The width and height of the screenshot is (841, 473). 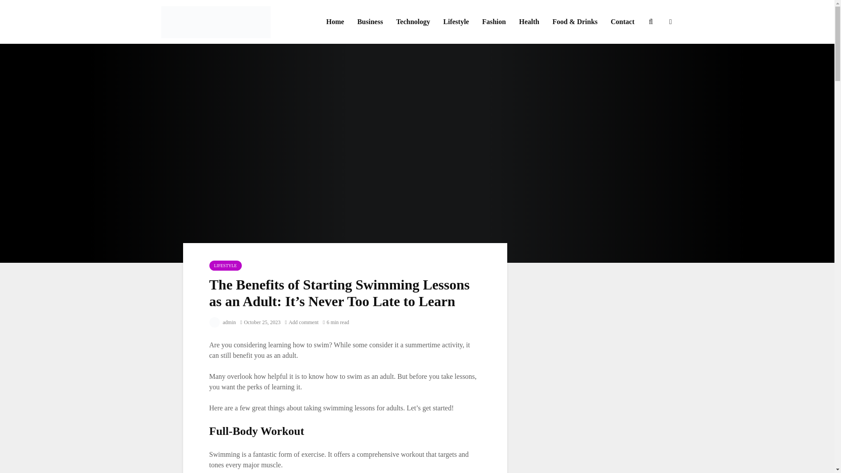 I want to click on LIFESTYLE, so click(x=226, y=265).